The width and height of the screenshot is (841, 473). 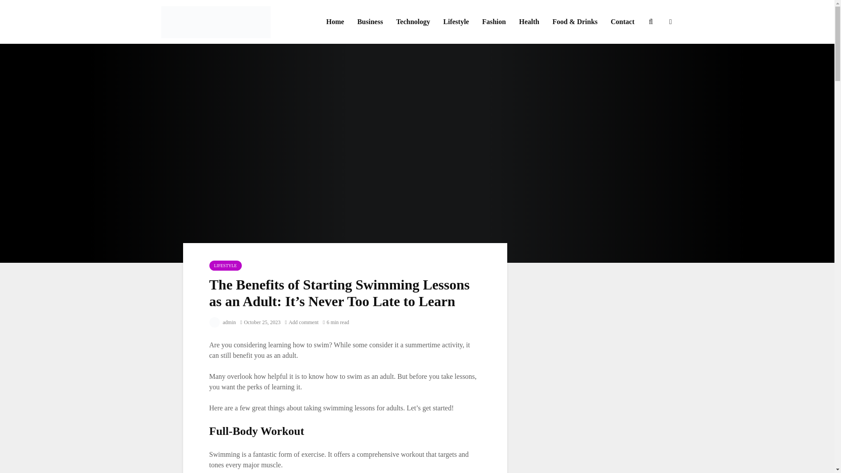 I want to click on LIFESTYLE, so click(x=226, y=265).